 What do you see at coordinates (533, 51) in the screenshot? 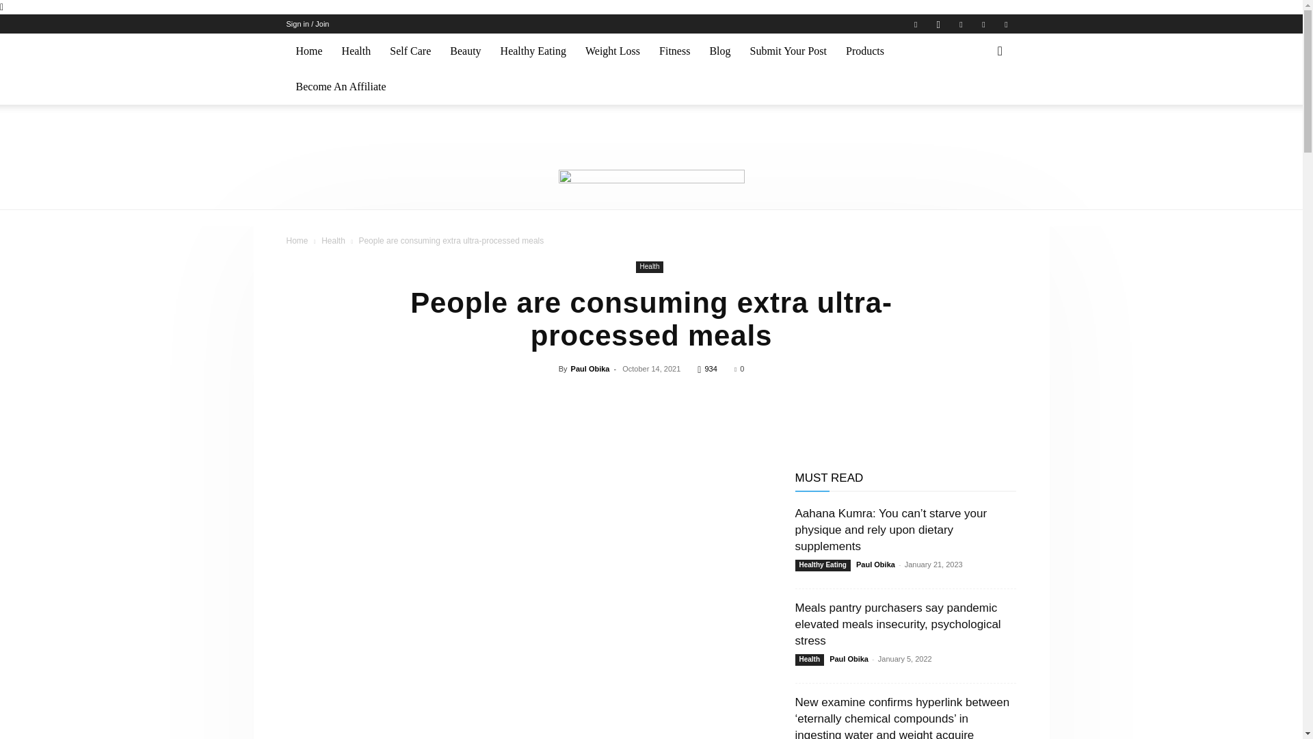
I see `Healthy Eating` at bounding box center [533, 51].